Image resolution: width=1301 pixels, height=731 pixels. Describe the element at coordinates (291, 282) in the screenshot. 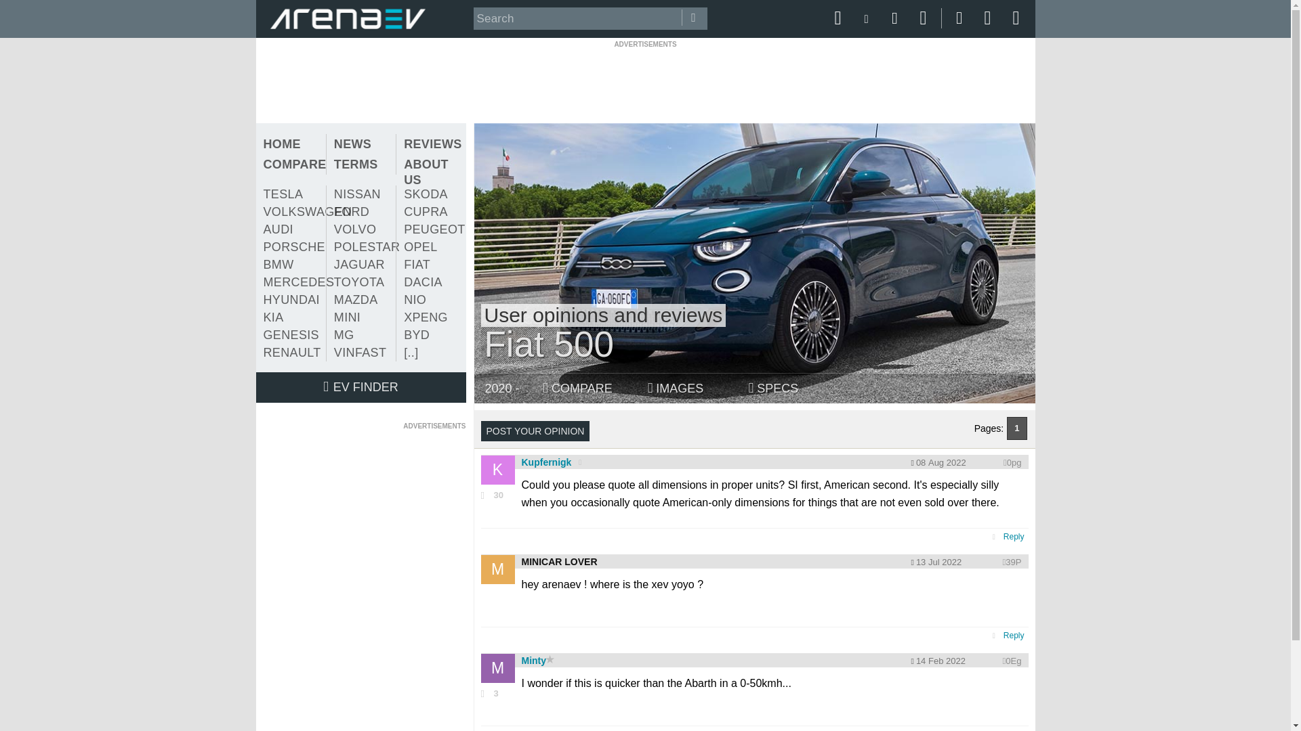

I see `MERCEDES` at that location.